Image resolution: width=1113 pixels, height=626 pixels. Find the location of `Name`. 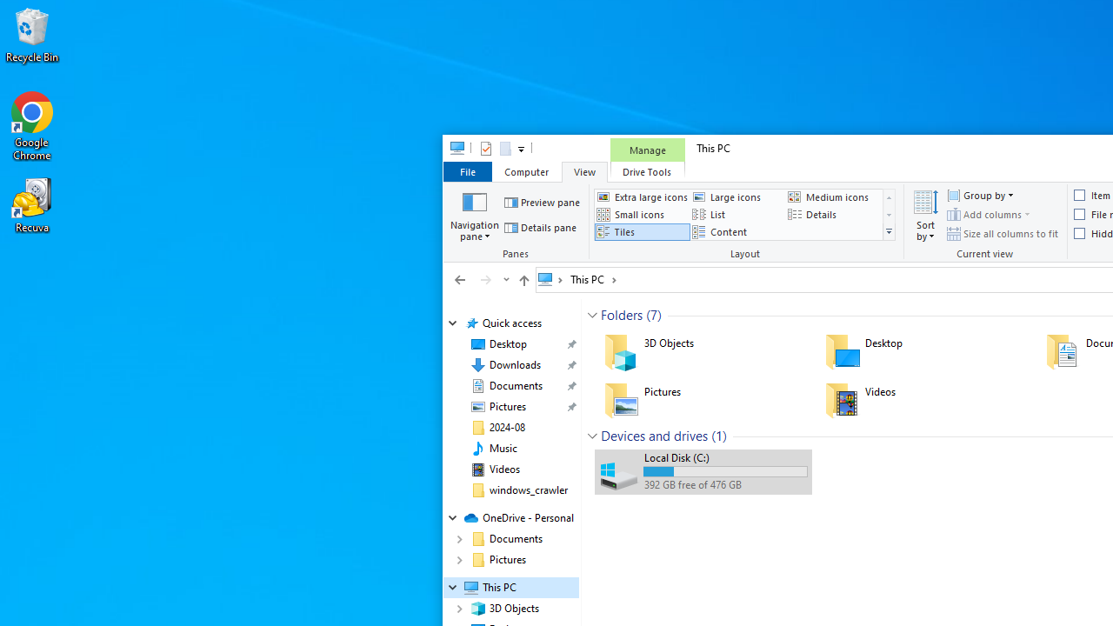

Name is located at coordinates (725, 457).